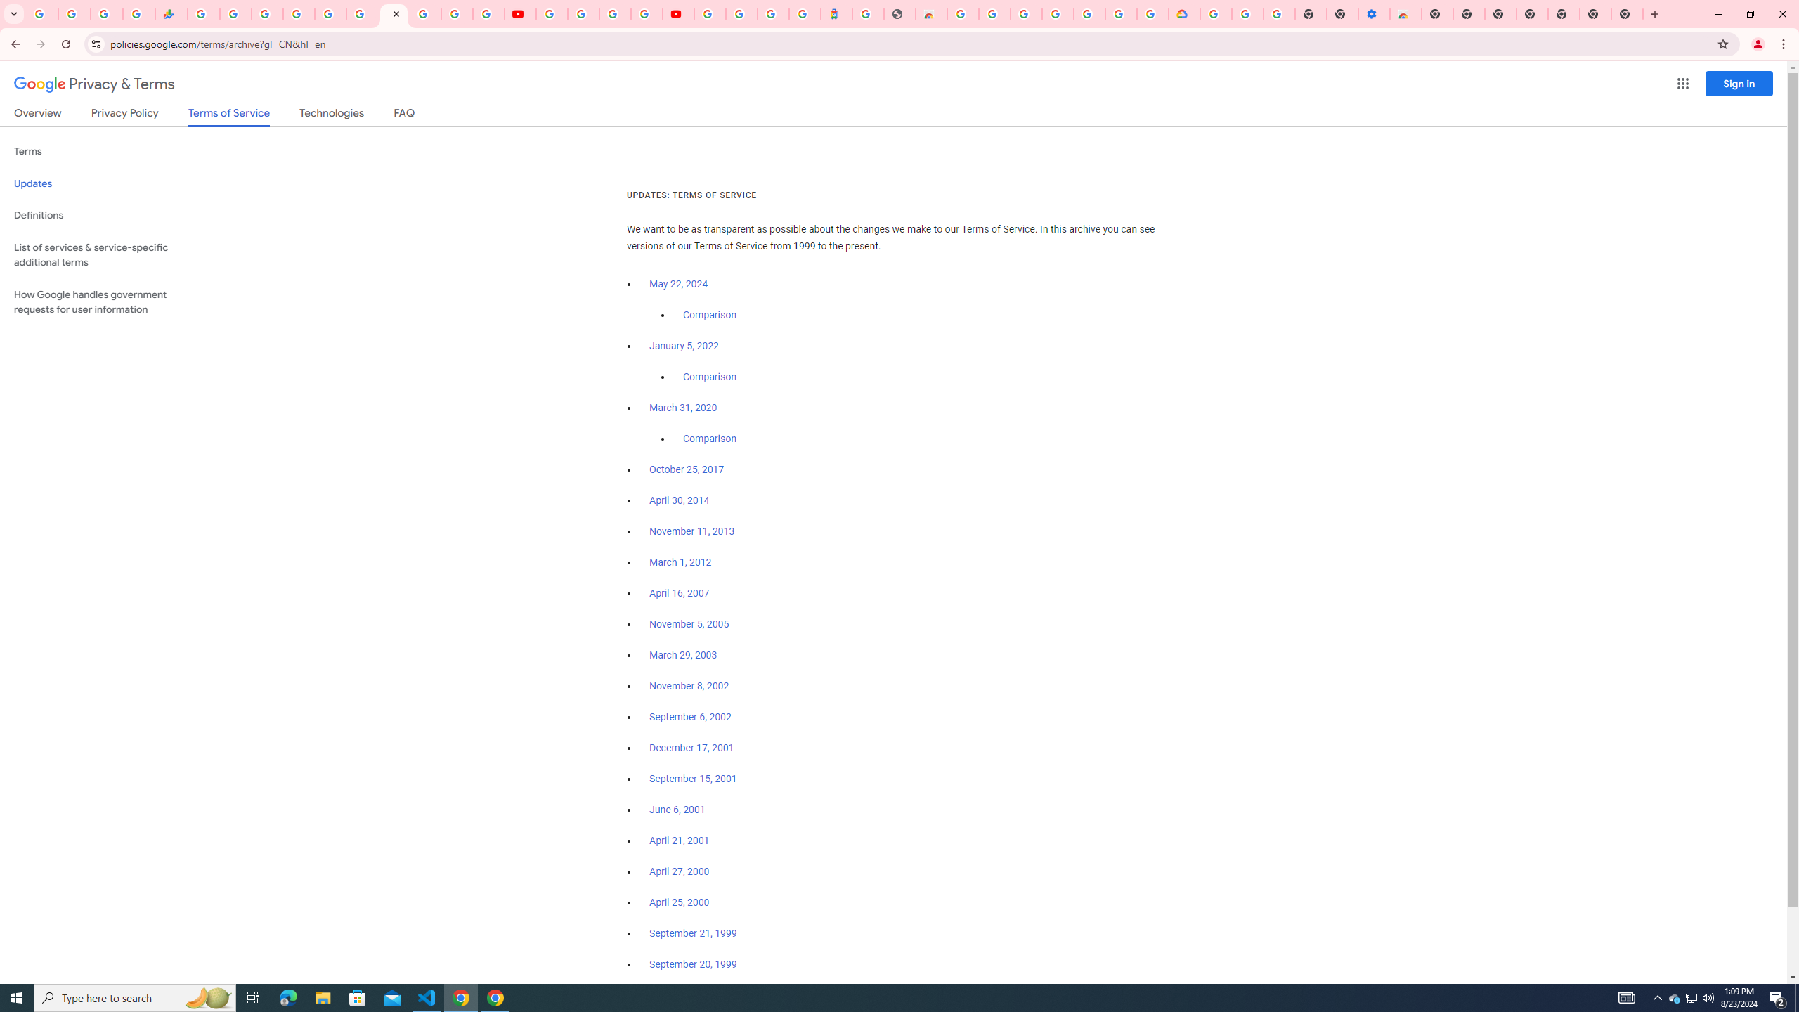 The height and width of the screenshot is (1012, 1799). What do you see at coordinates (521, 14) in the screenshot?
I see `YouTube` at bounding box center [521, 14].